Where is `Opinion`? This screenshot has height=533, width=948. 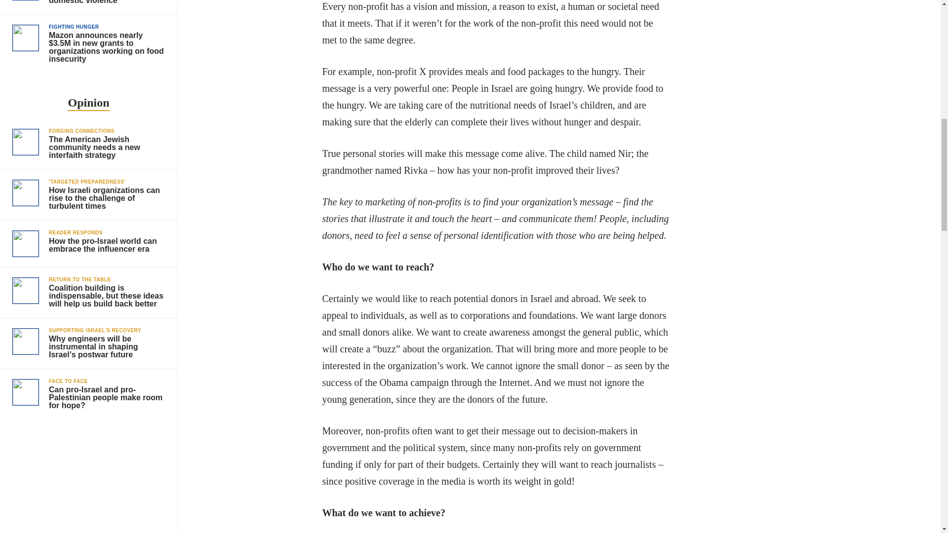 Opinion is located at coordinates (88, 104).